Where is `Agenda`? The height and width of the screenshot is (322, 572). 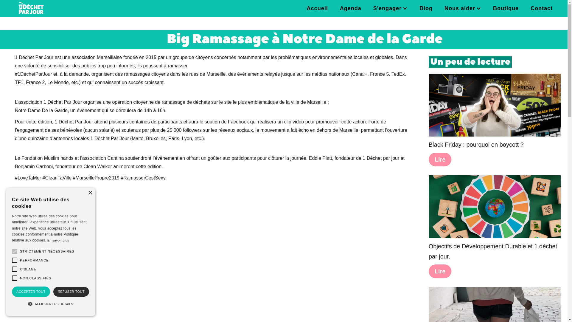 Agenda is located at coordinates (351, 8).